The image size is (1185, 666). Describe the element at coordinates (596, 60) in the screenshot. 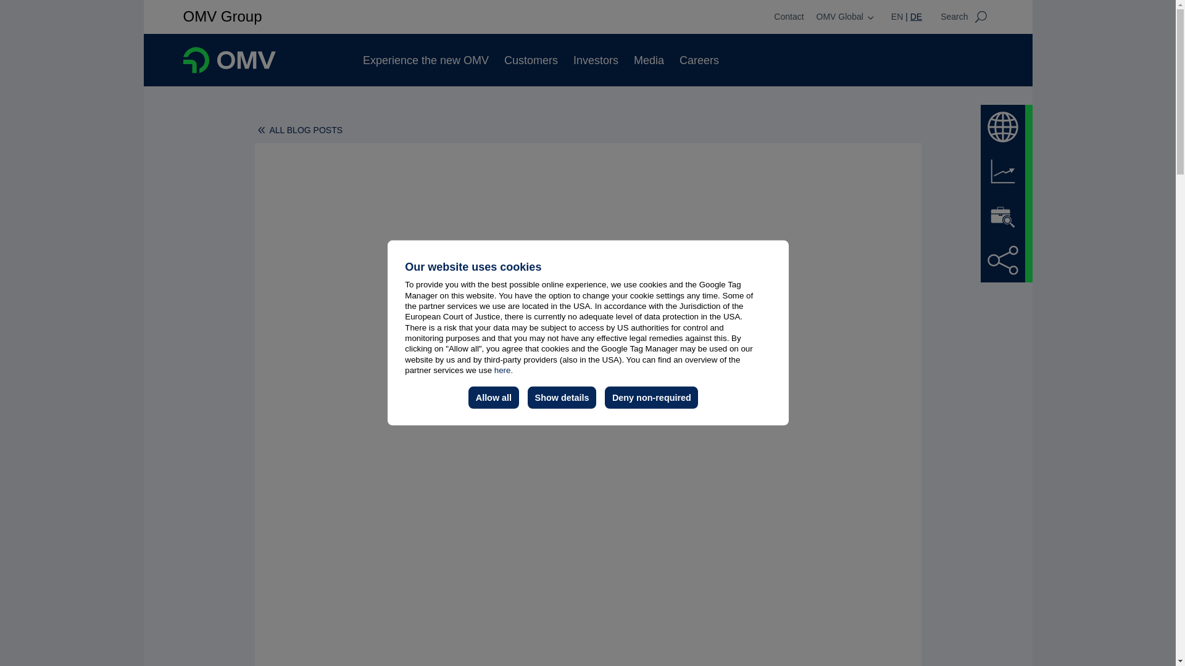

I see `Investors` at that location.